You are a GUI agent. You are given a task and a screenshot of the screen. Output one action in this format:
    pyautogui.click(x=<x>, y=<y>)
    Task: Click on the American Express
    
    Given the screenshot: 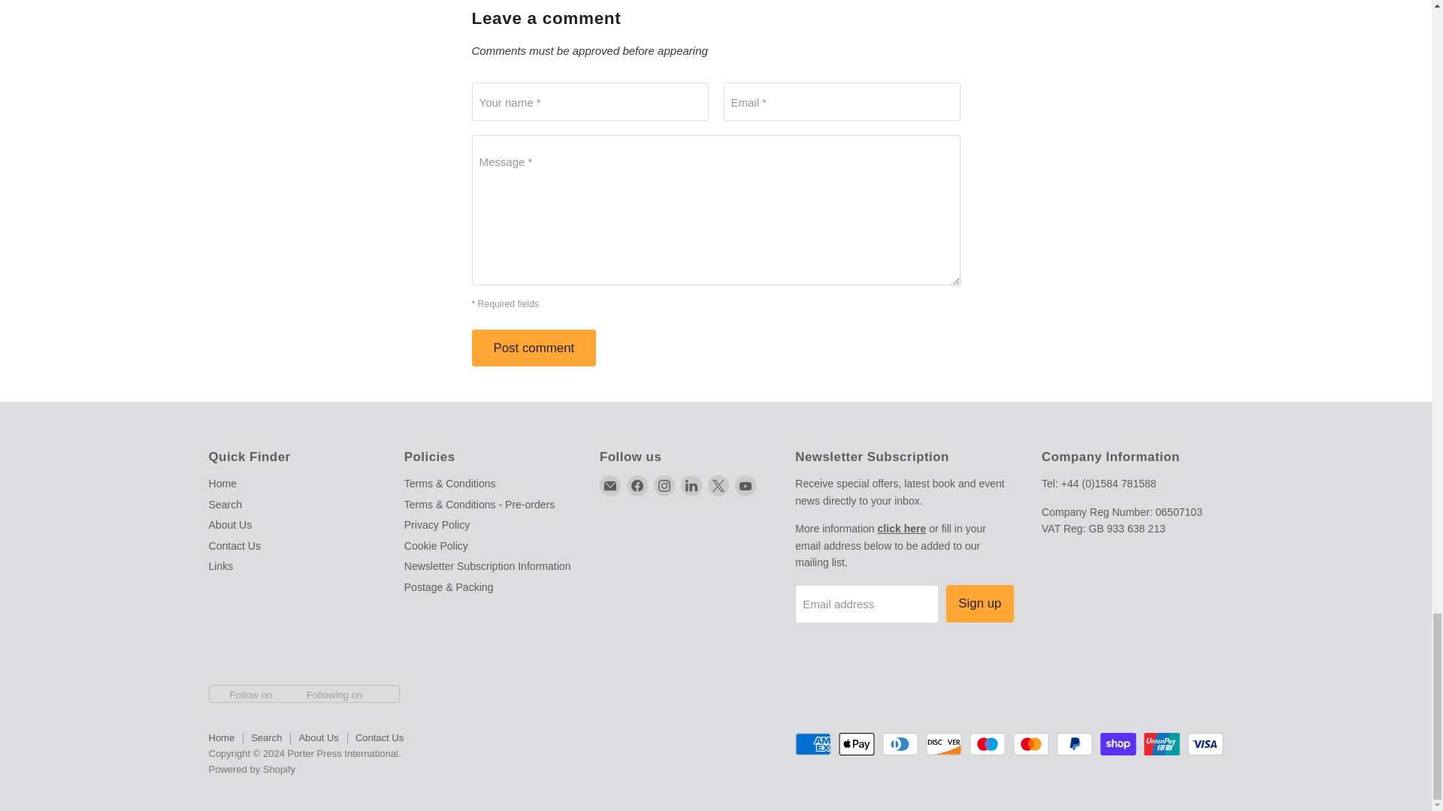 What is the action you would take?
    pyautogui.click(x=812, y=743)
    